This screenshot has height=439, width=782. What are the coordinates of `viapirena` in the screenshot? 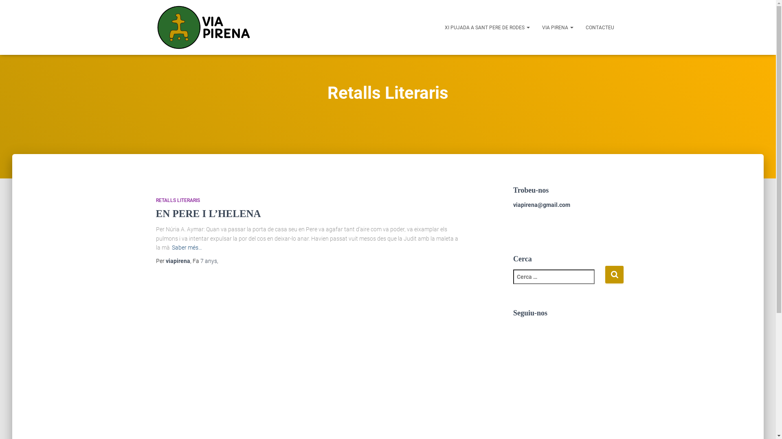 It's located at (178, 261).